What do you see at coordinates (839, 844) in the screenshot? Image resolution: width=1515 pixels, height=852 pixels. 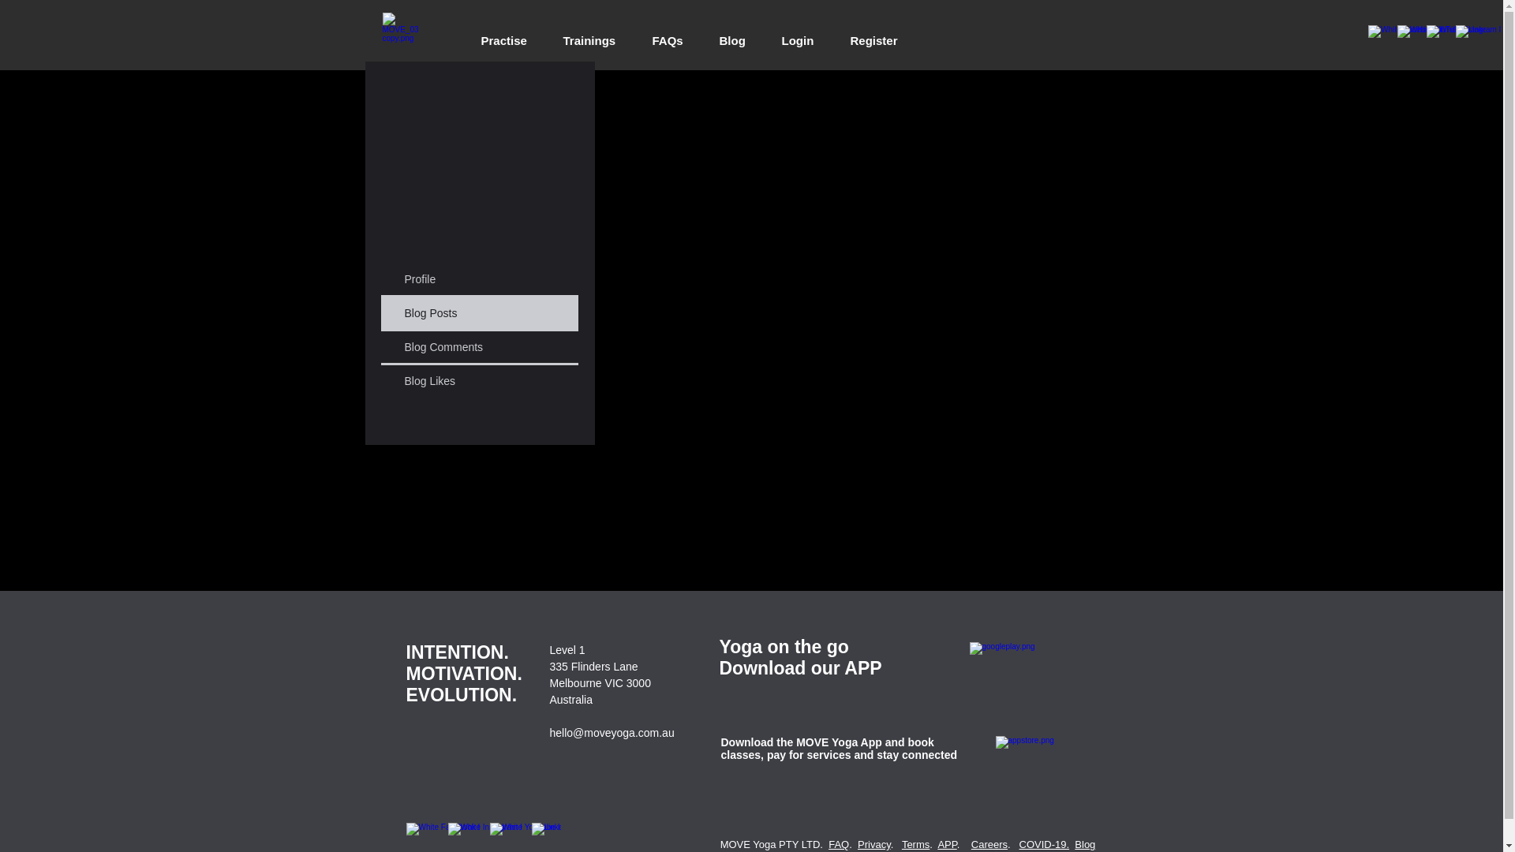 I see `FAQ` at bounding box center [839, 844].